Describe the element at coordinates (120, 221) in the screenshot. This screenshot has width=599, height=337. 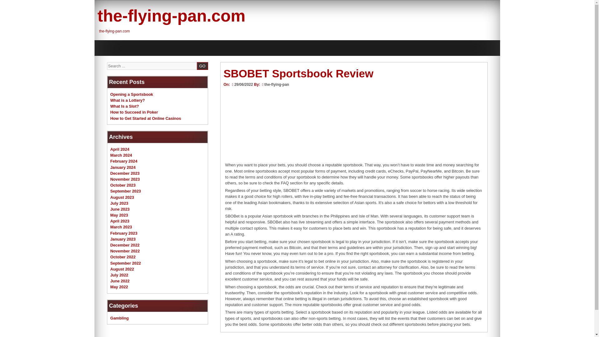
I see `April 2023` at that location.